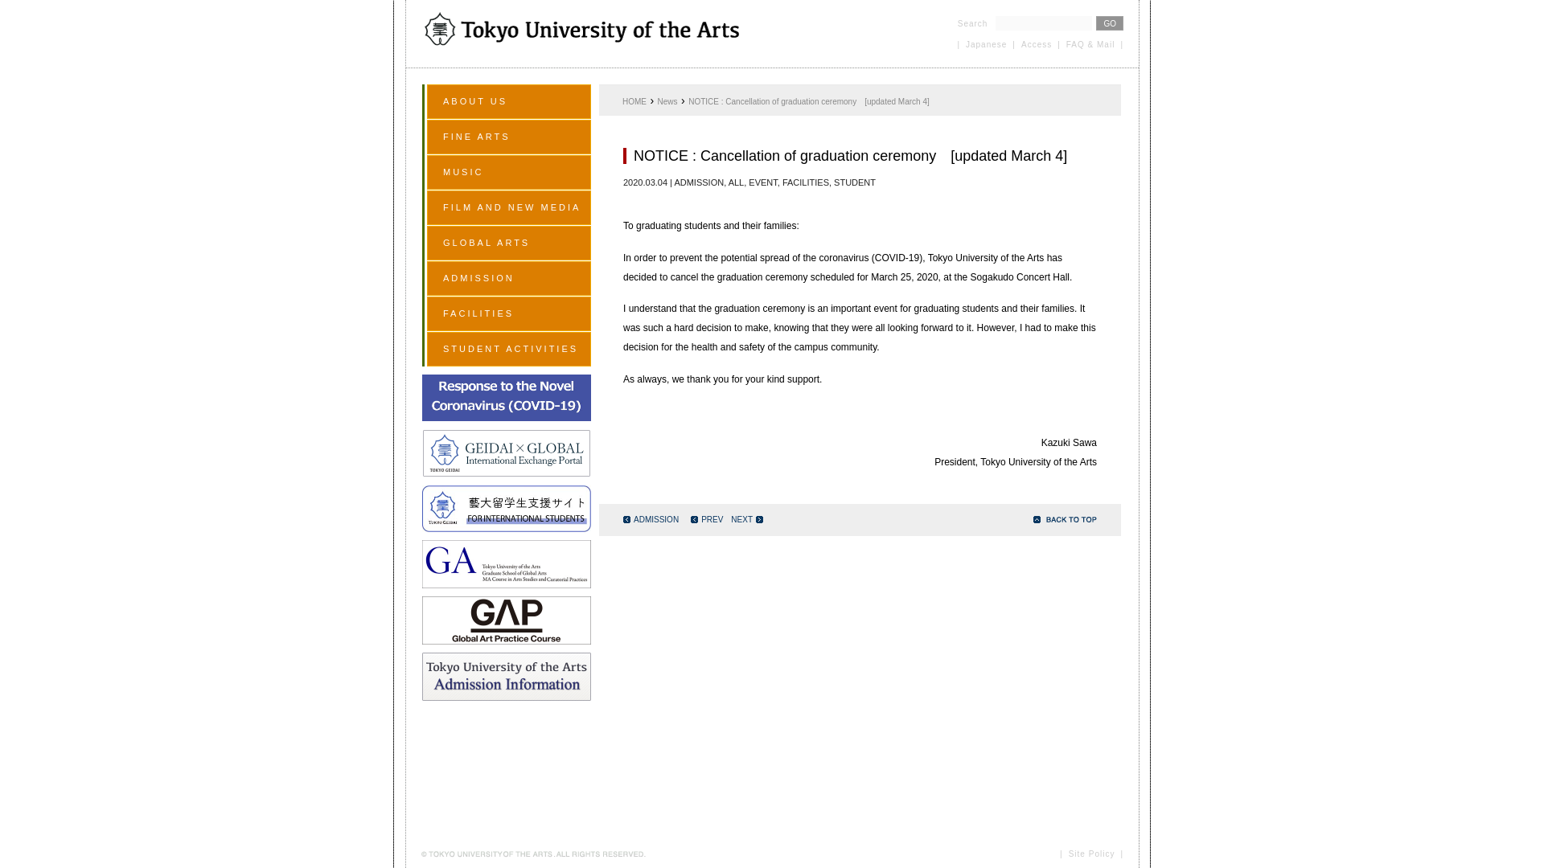  What do you see at coordinates (1036, 43) in the screenshot?
I see `Access` at bounding box center [1036, 43].